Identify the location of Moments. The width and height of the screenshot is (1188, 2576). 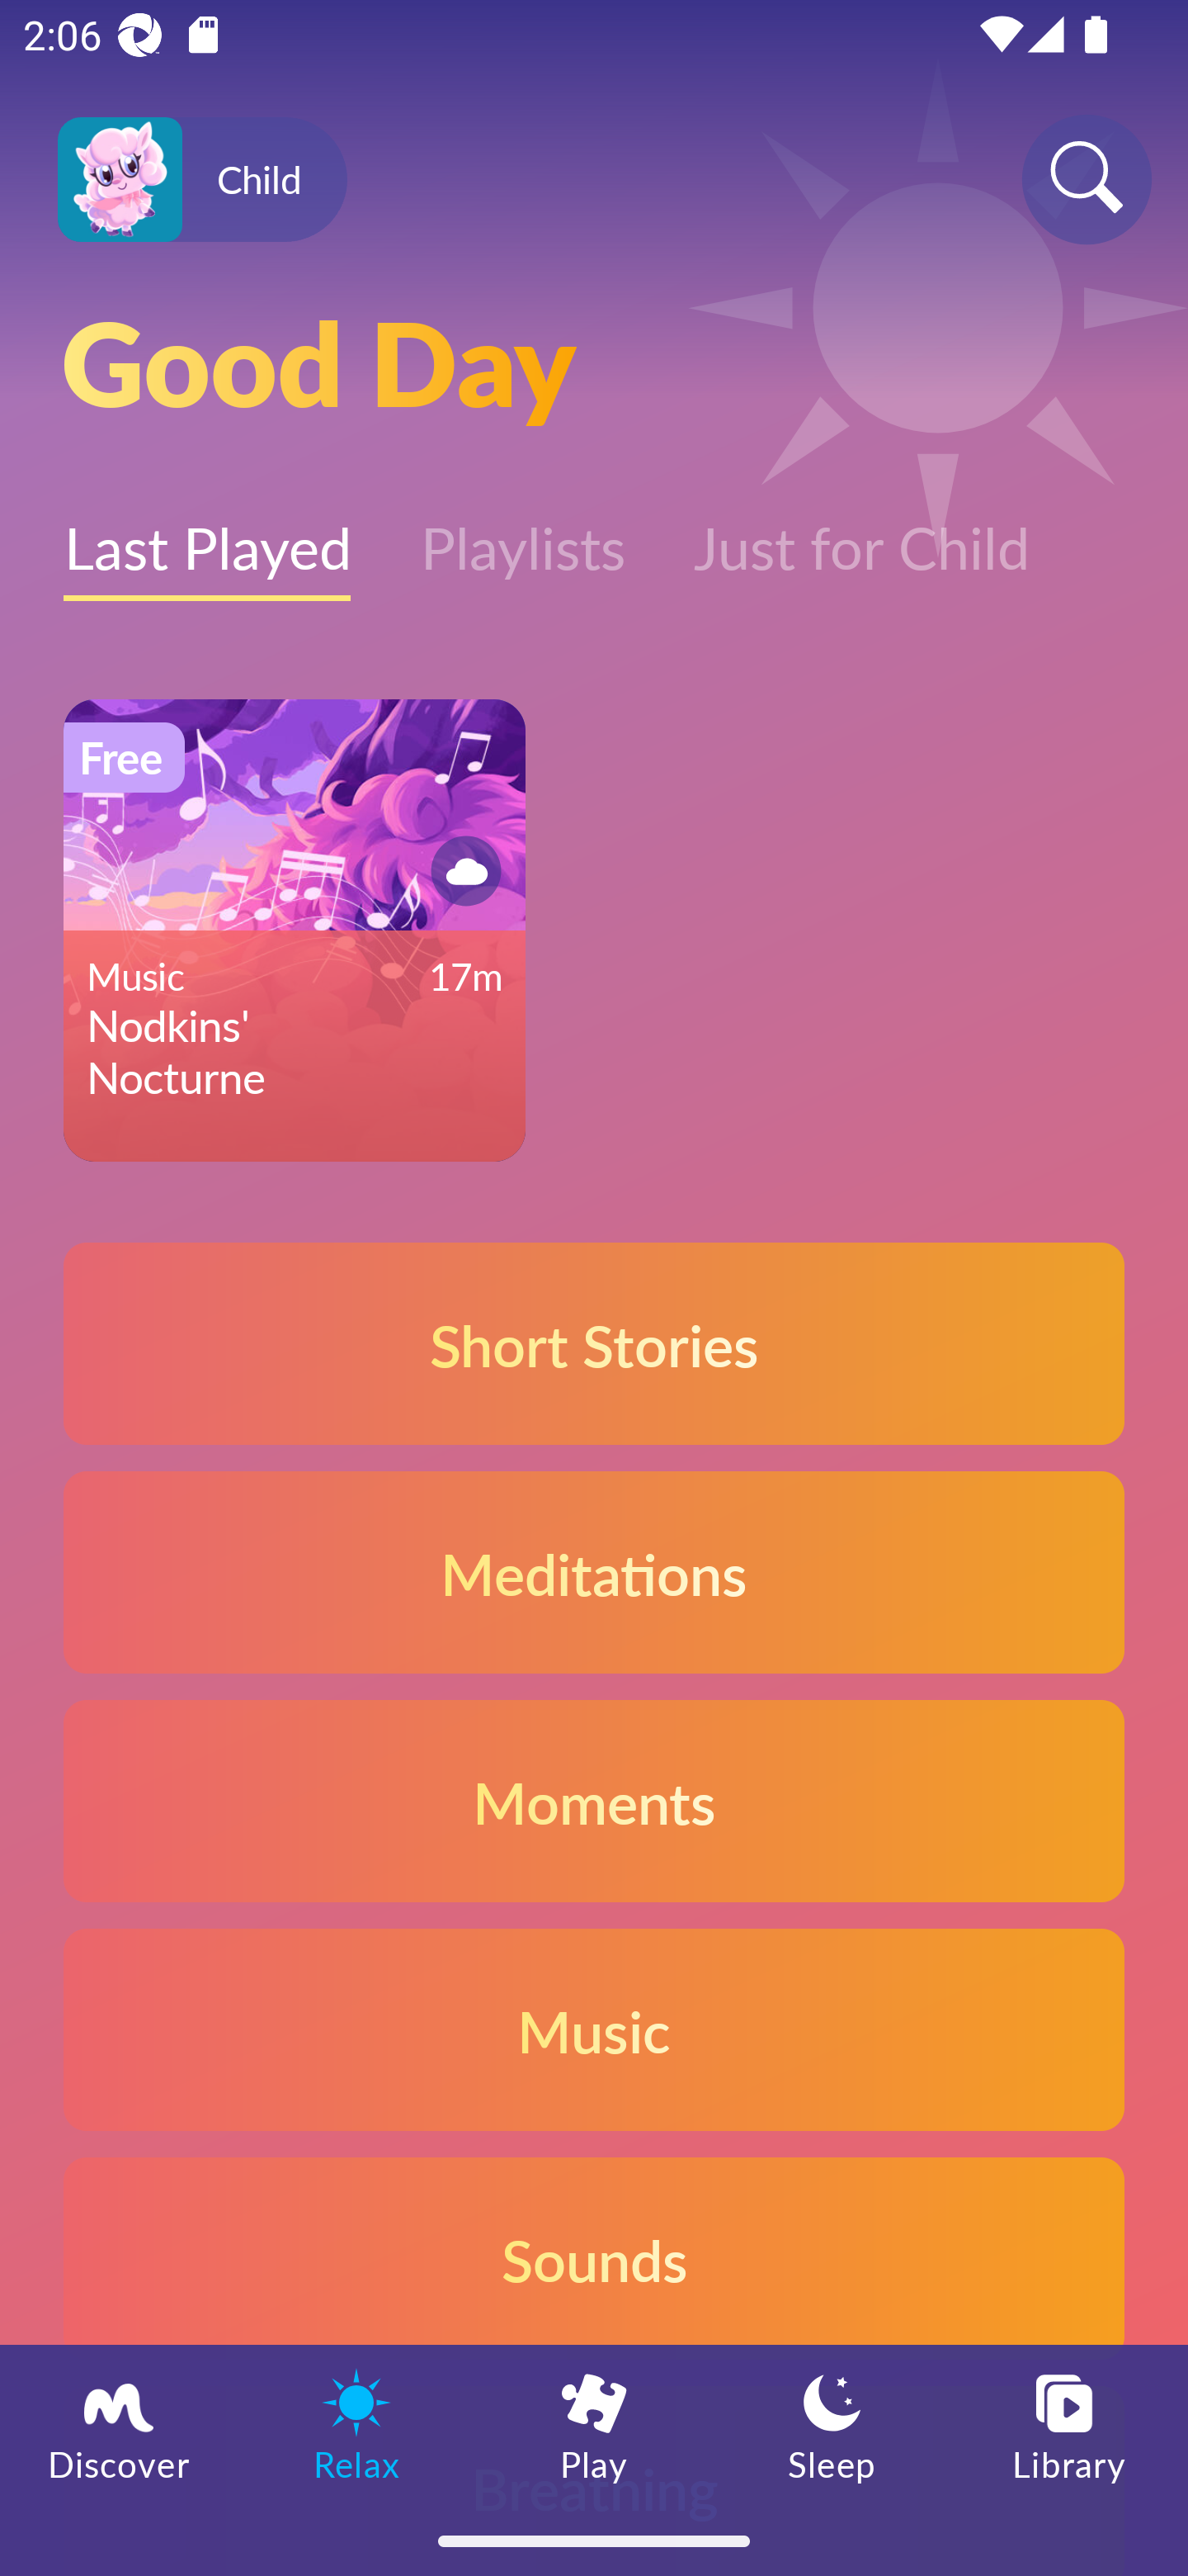
(594, 1802).